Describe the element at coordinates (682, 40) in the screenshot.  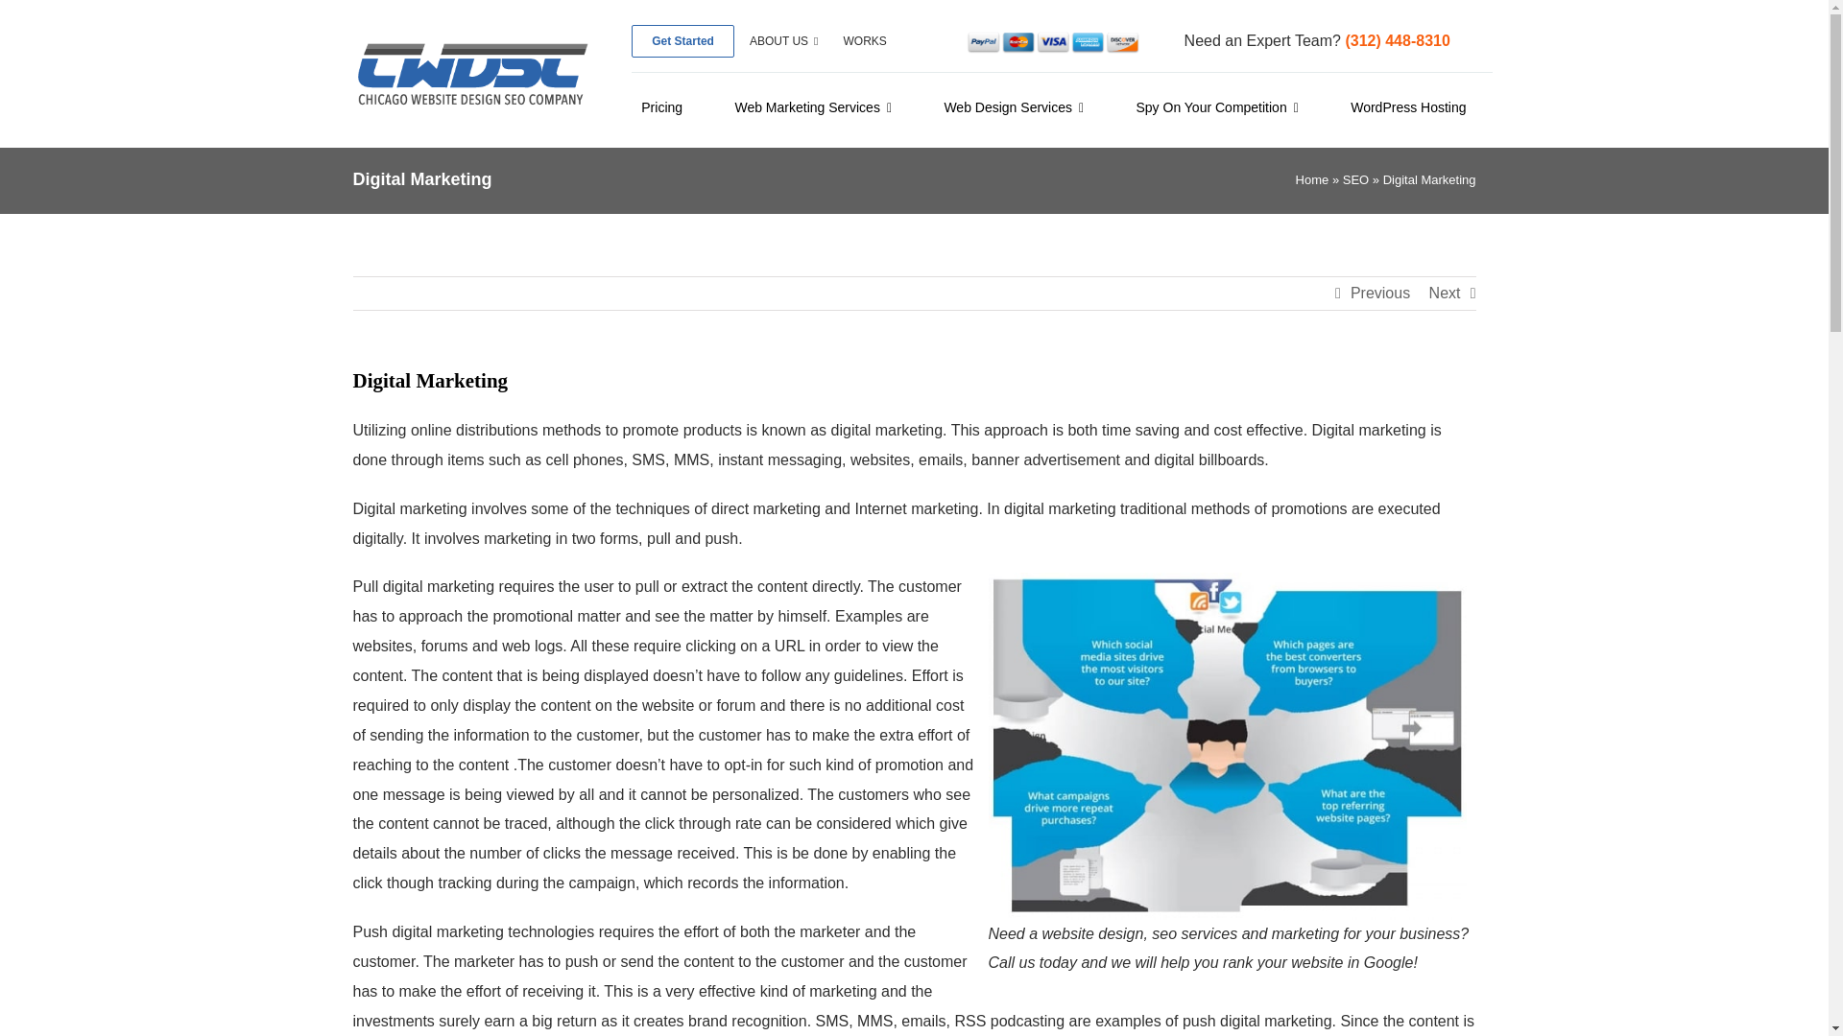
I see `Get Started` at that location.